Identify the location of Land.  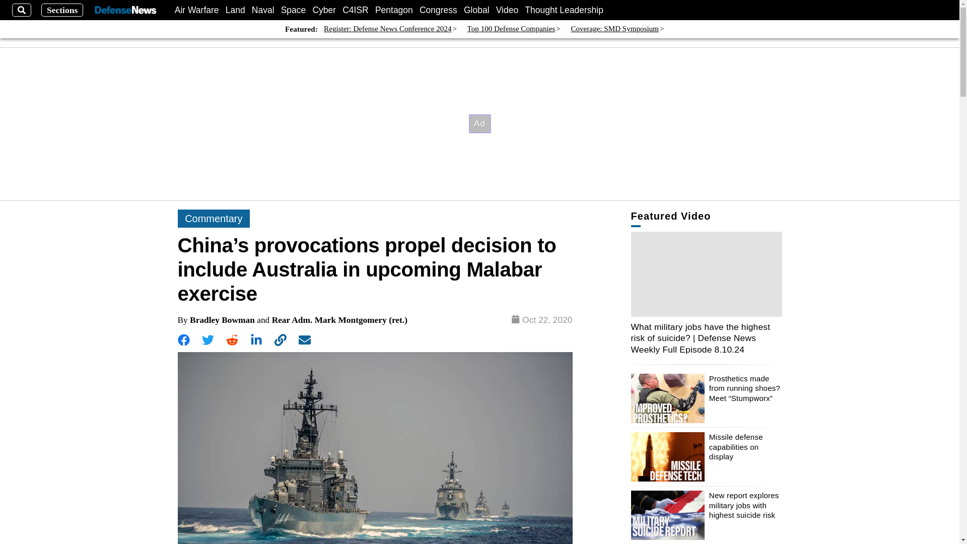
(235, 10).